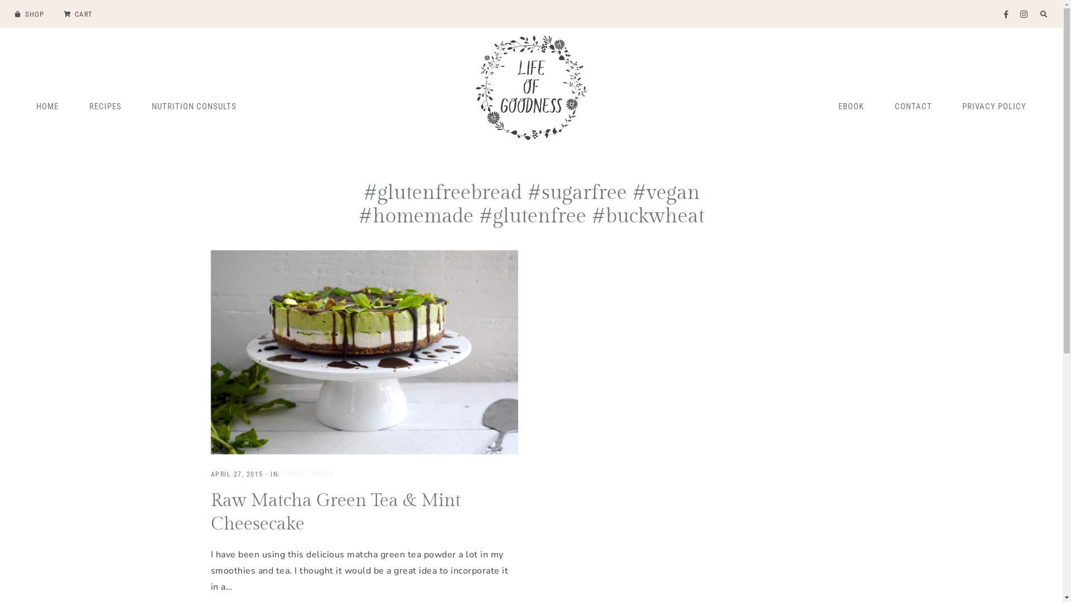 The width and height of the screenshot is (1071, 602). Describe the element at coordinates (47, 105) in the screenshot. I see `HOME` at that location.